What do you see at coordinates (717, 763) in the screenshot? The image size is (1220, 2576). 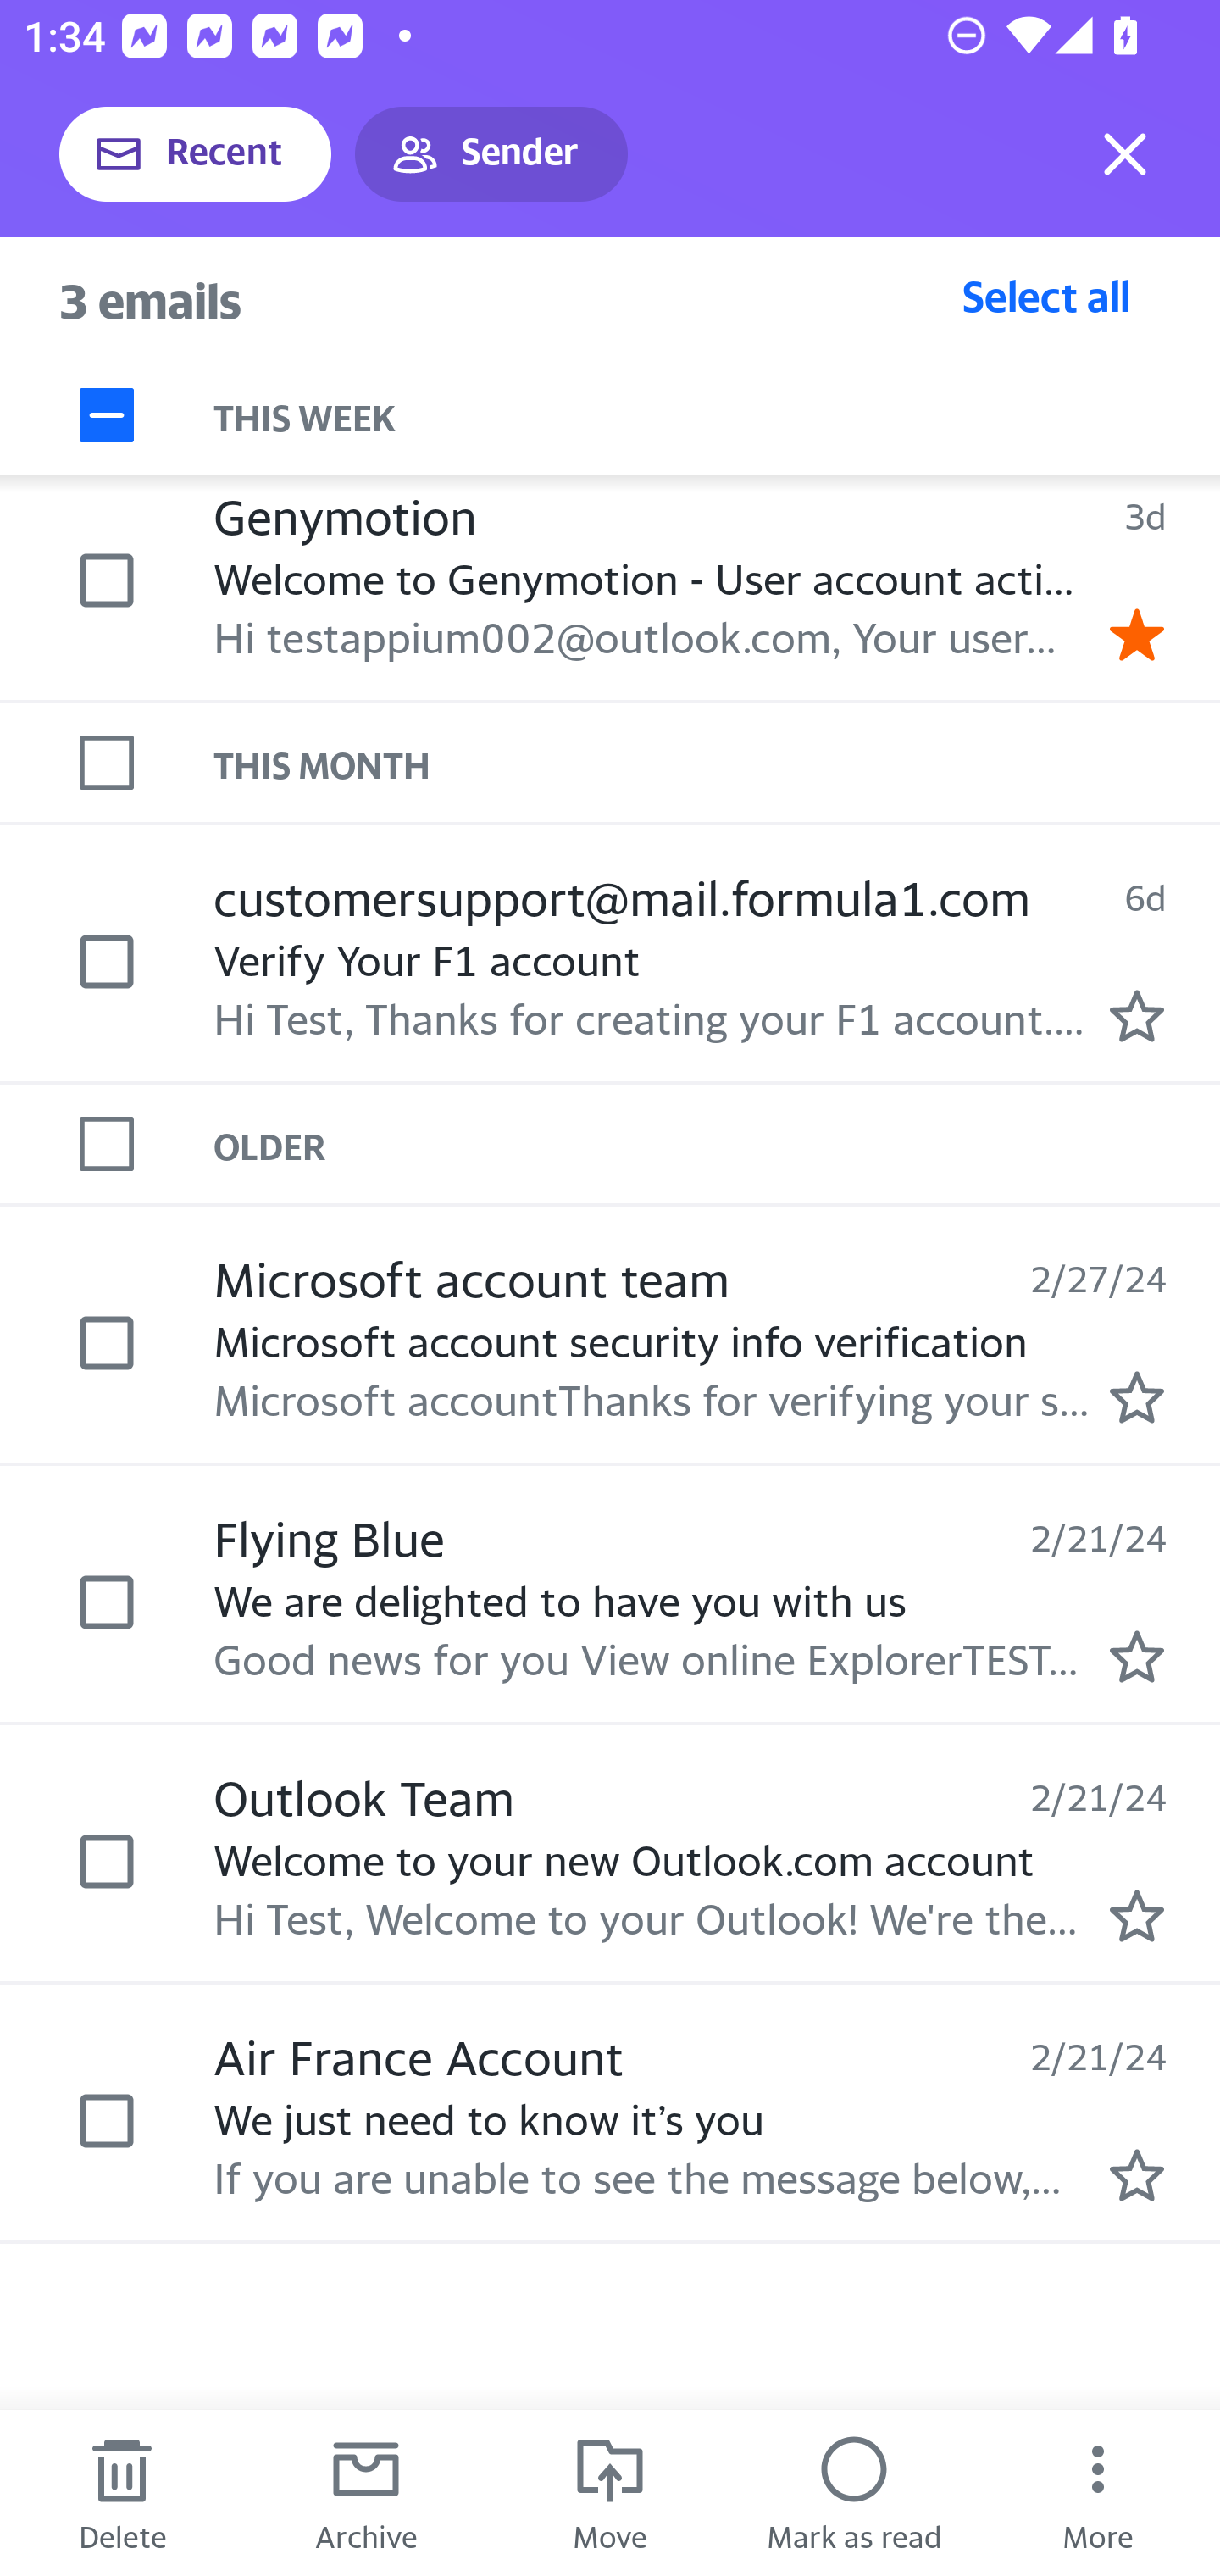 I see `THIS MONTH` at bounding box center [717, 763].